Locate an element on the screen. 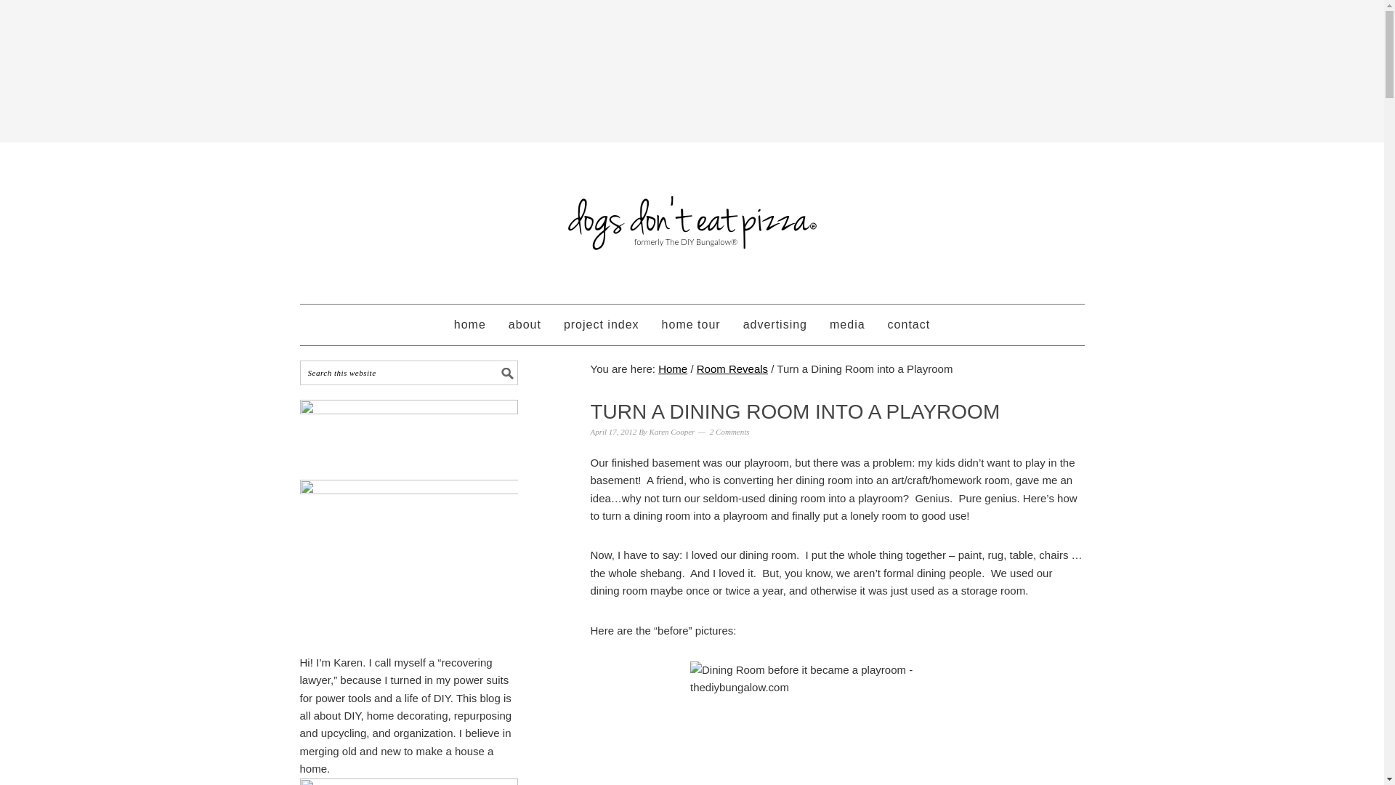 The height and width of the screenshot is (785, 1395). home tour is located at coordinates (691, 325).